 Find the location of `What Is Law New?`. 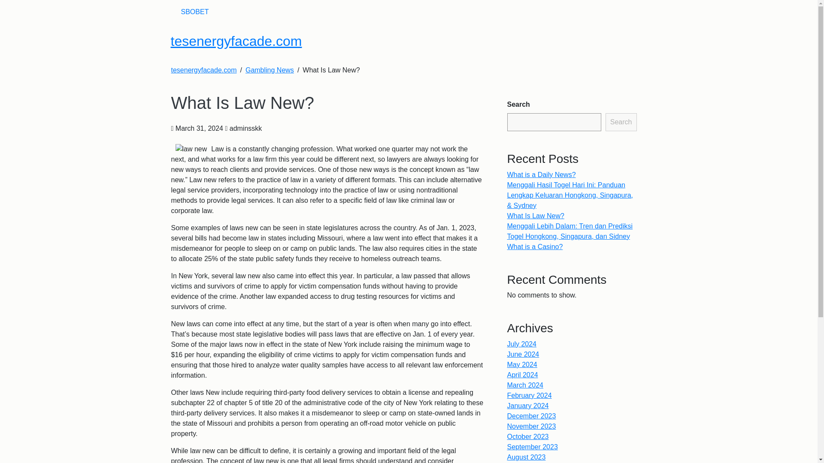

What Is Law New? is located at coordinates (536, 215).